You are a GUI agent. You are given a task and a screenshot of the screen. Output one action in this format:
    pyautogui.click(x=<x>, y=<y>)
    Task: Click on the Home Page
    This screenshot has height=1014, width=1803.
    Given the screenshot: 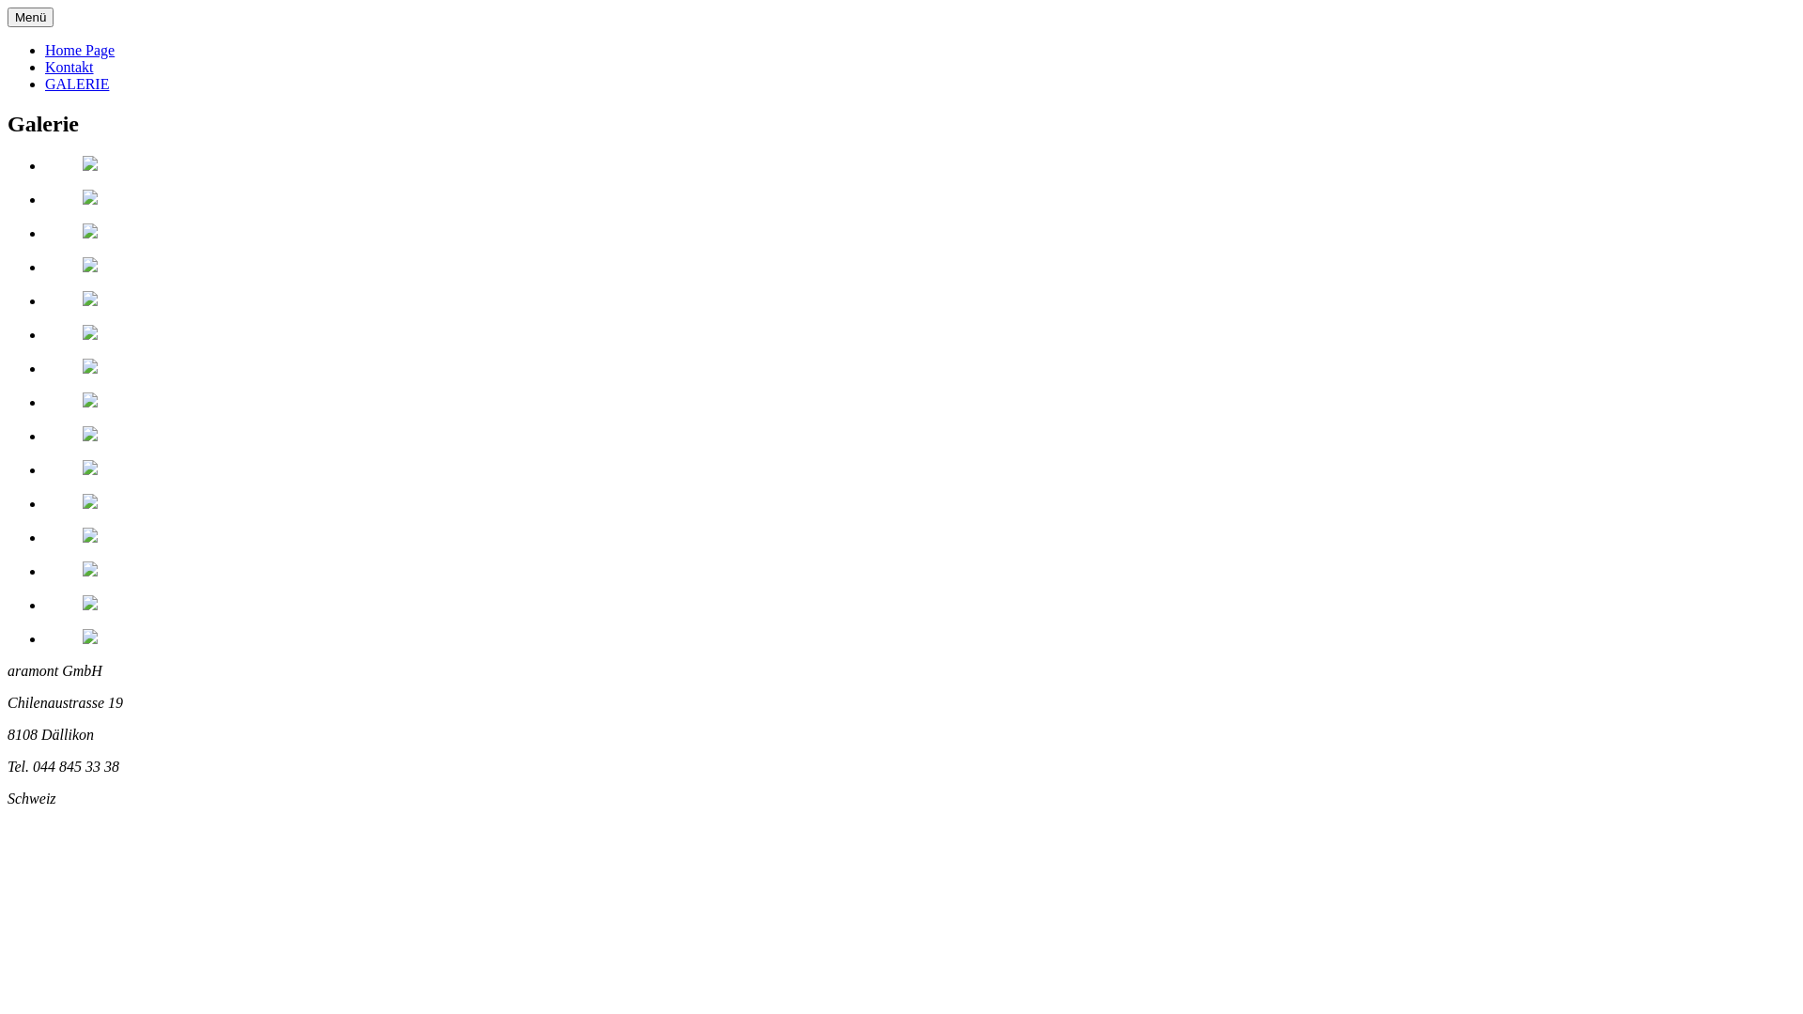 What is the action you would take?
    pyautogui.click(x=80, y=51)
    